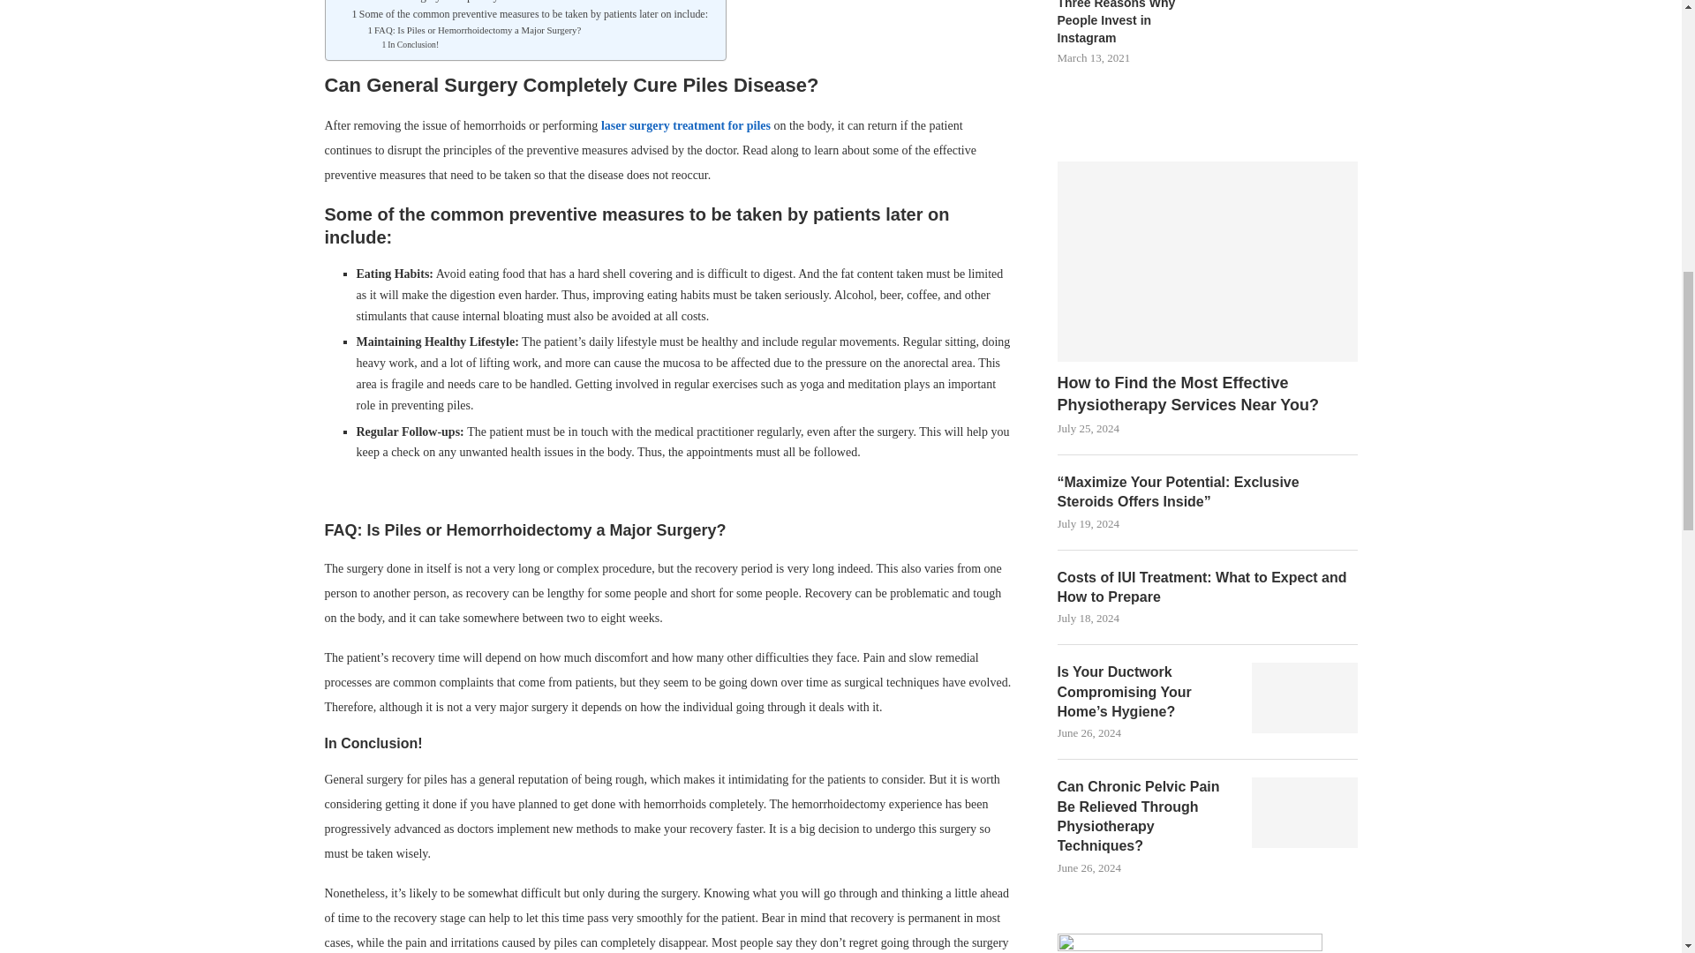  What do you see at coordinates (411, 45) in the screenshot?
I see `In Conclusion!` at bounding box center [411, 45].